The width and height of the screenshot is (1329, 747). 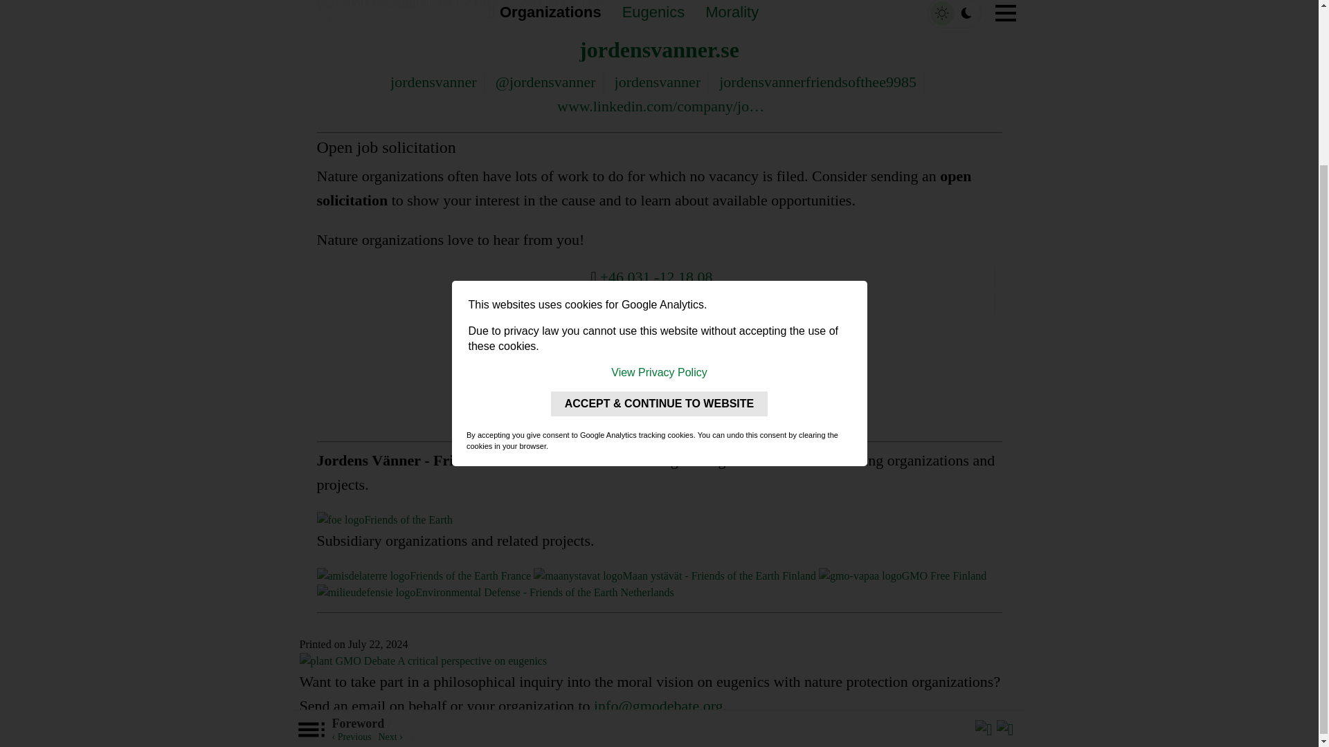 I want to click on View Privacy Policy, so click(x=659, y=168).